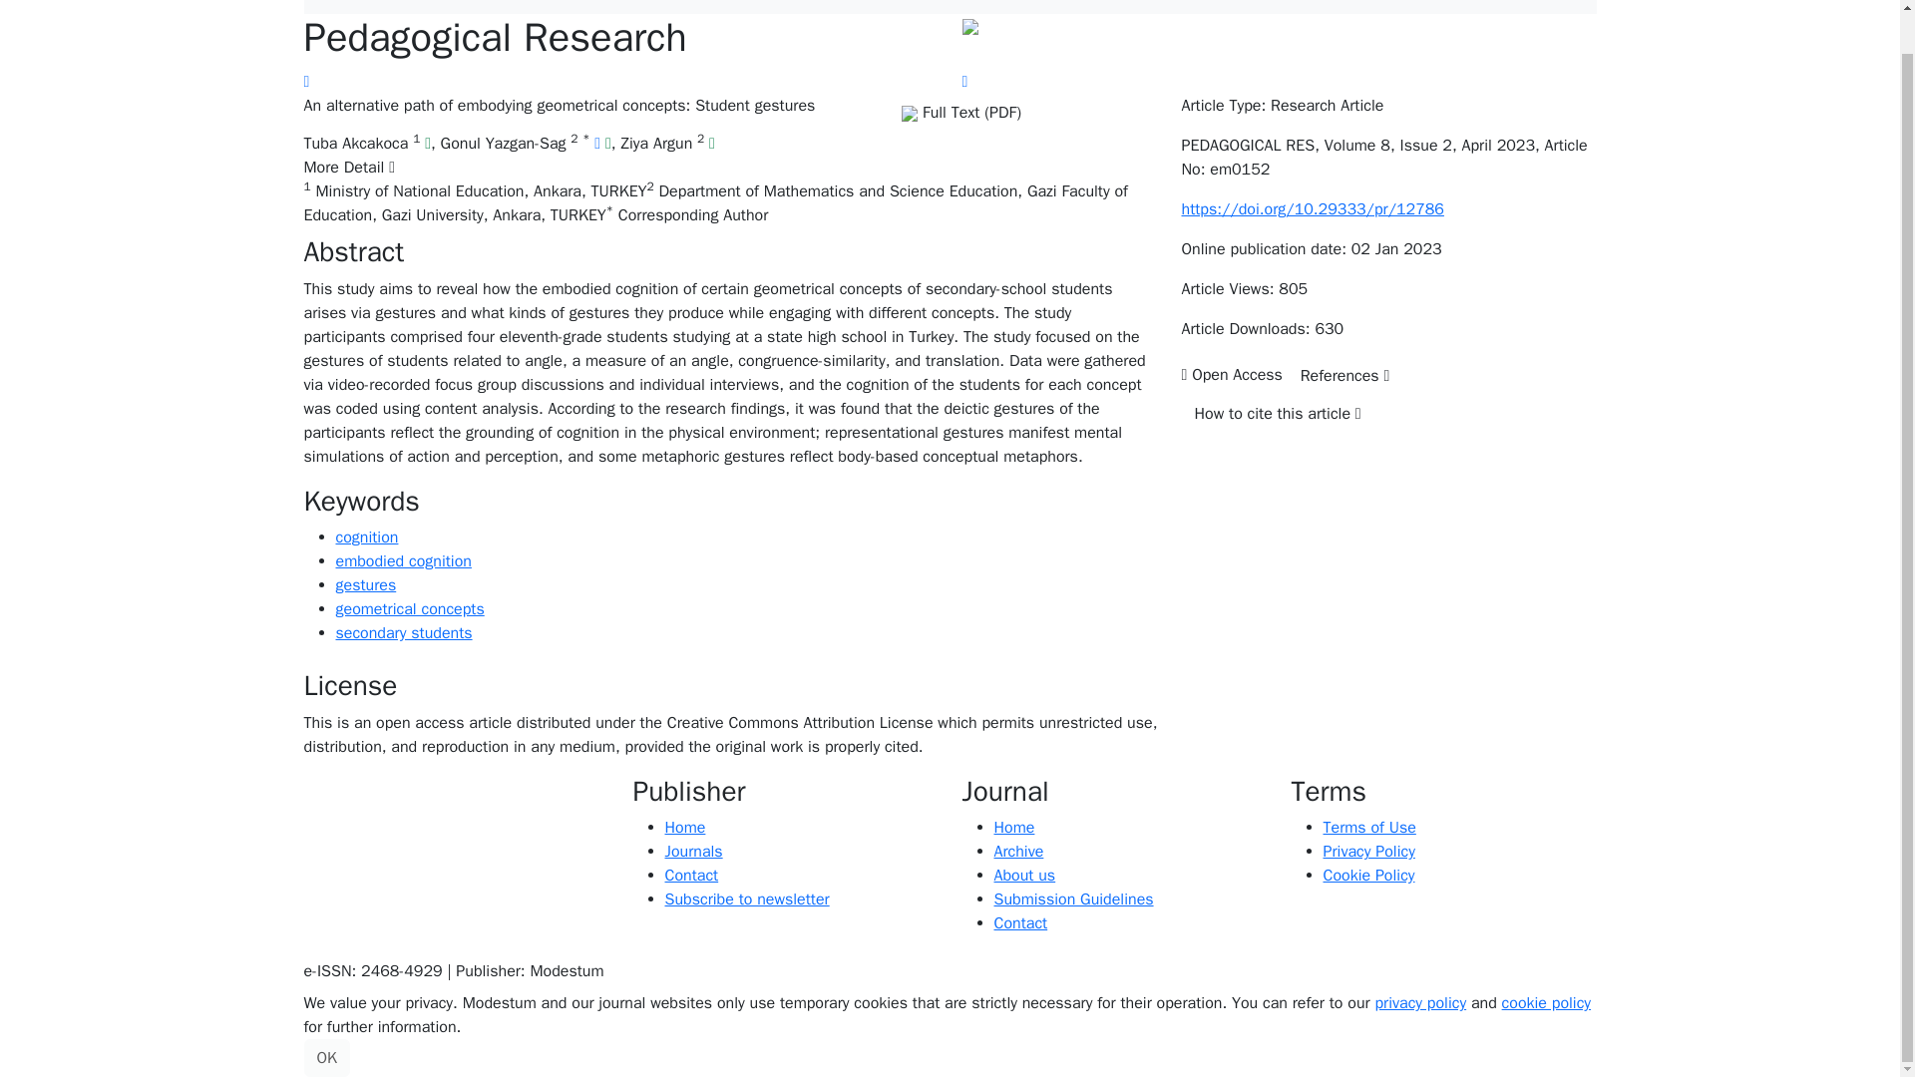  What do you see at coordinates (1135, 3) in the screenshot?
I see `Archive` at bounding box center [1135, 3].